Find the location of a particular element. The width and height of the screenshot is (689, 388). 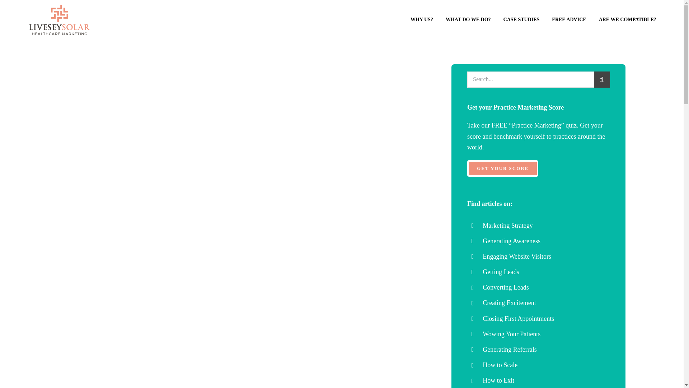

Generating Awareness is located at coordinates (511, 241).